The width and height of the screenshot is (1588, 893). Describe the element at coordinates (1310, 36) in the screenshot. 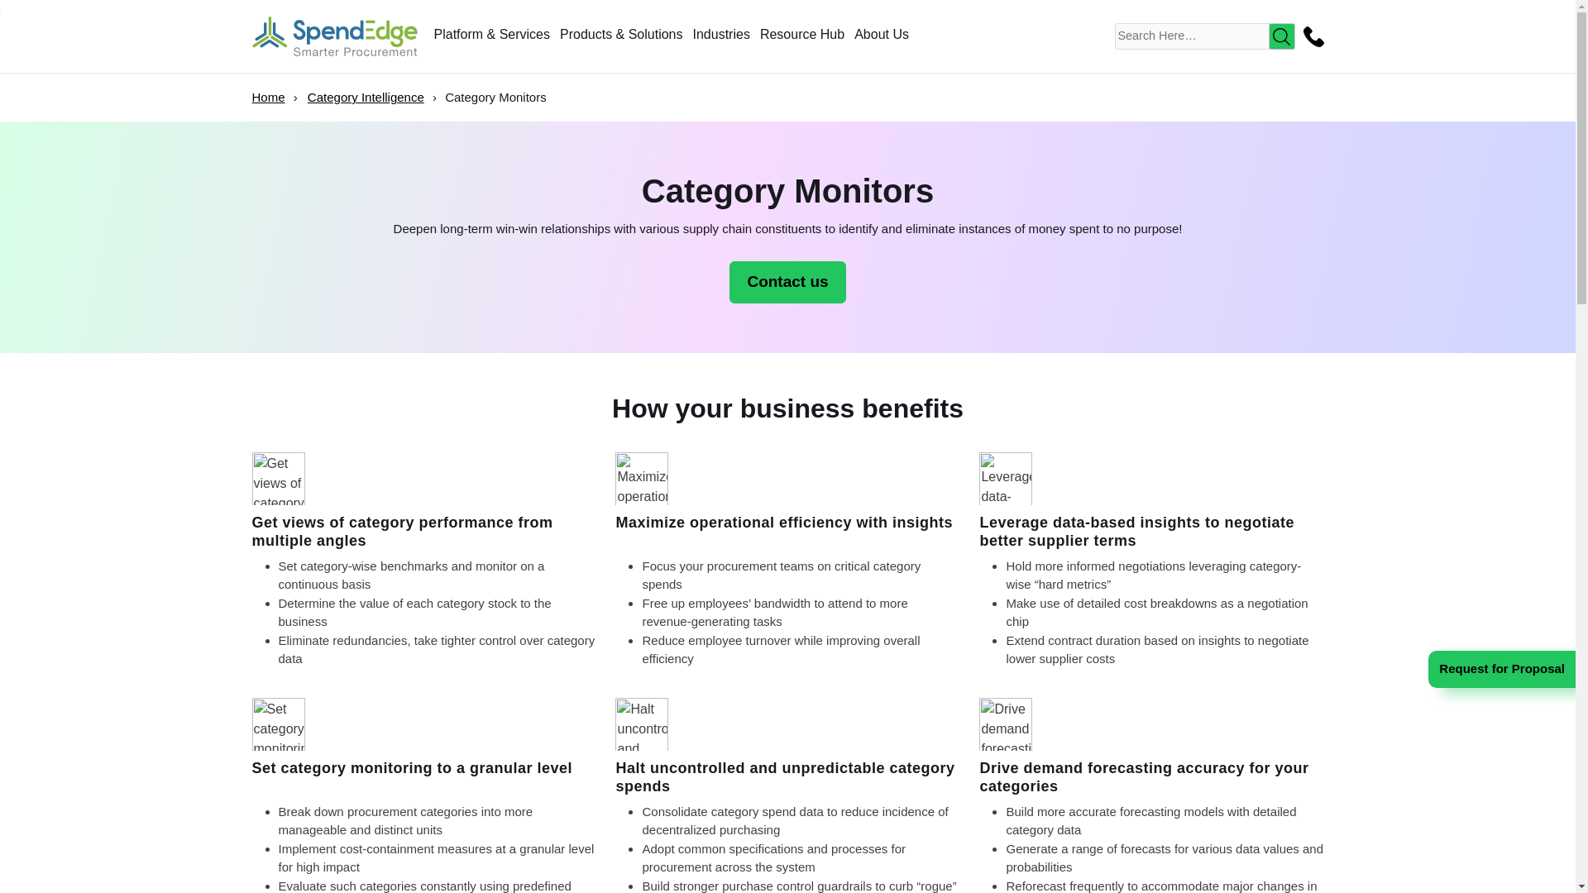

I see `Contact Us` at that location.